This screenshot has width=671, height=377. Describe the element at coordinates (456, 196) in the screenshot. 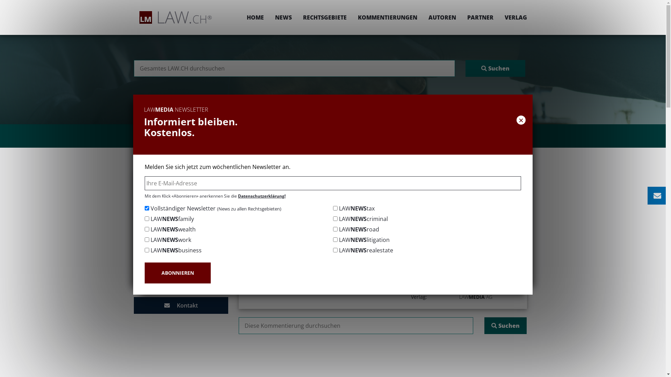

I see ` TEILEN` at that location.